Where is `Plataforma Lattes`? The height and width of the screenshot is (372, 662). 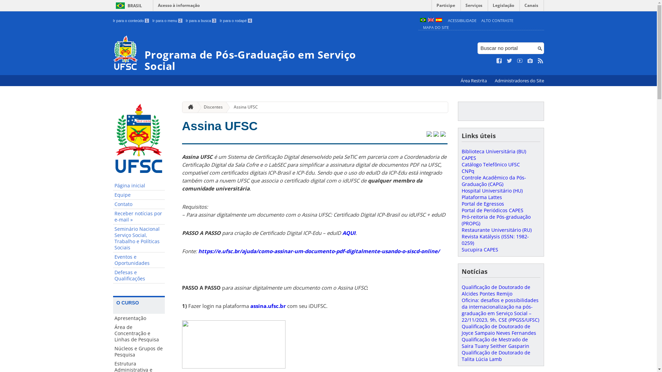 Plataforma Lattes is located at coordinates (481, 197).